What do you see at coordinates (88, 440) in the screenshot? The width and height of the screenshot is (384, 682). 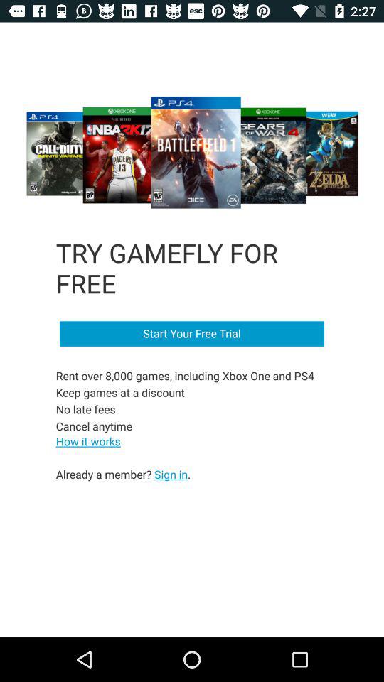 I see `choose how it works on the left` at bounding box center [88, 440].